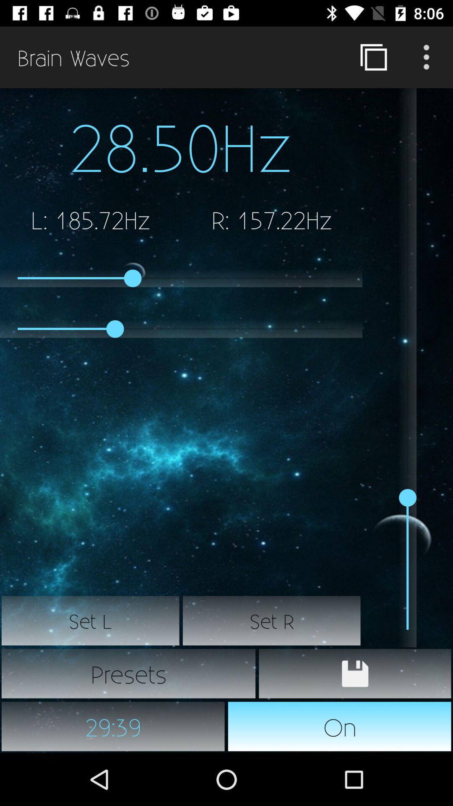  What do you see at coordinates (113, 726) in the screenshot?
I see `press item to the left of the on icon` at bounding box center [113, 726].